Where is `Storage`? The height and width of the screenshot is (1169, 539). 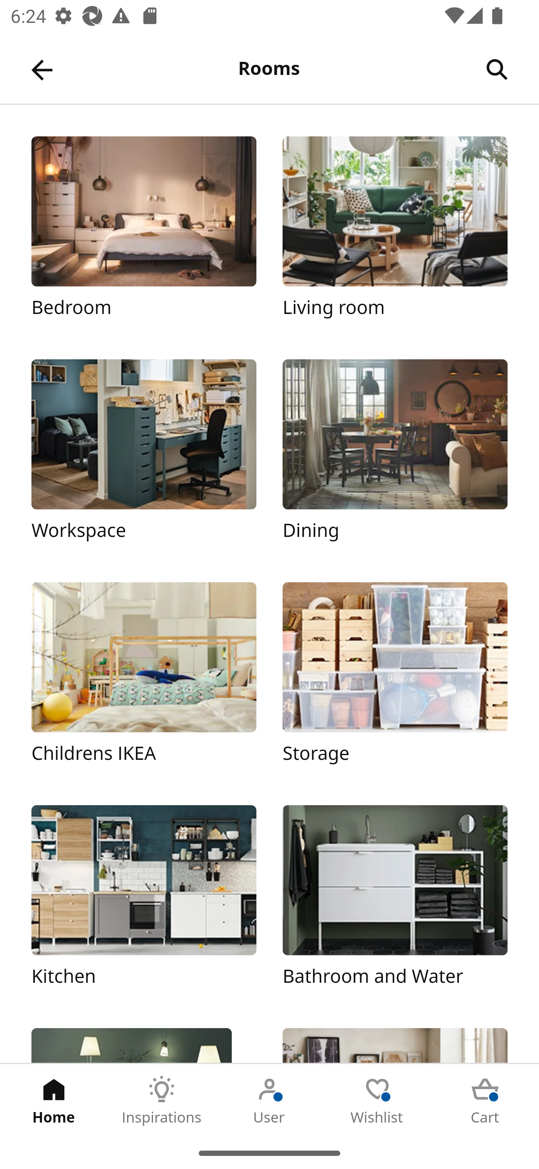
Storage is located at coordinates (395, 680).